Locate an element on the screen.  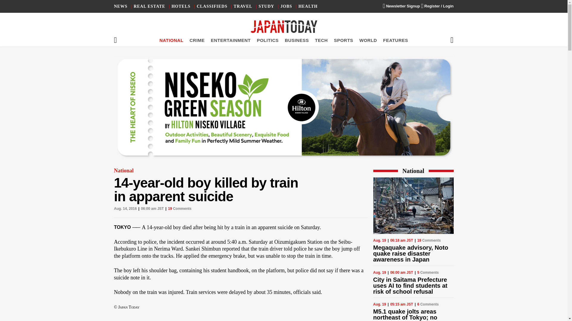
NATIONAL is located at coordinates (171, 40).